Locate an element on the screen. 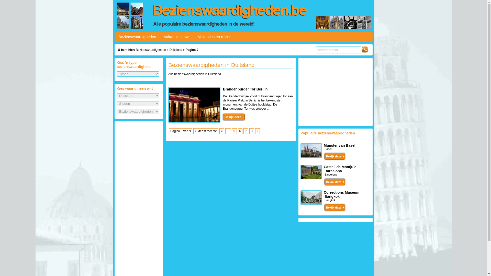 The height and width of the screenshot is (276, 491). Brandenburger Tor Berlijn is located at coordinates (245, 89).